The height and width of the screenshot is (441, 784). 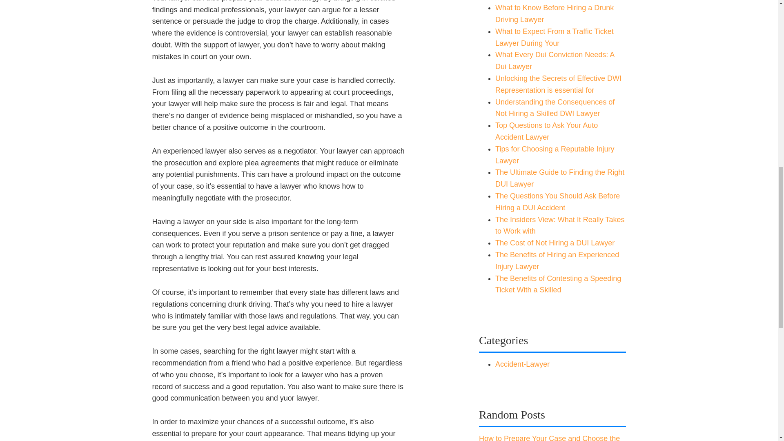 What do you see at coordinates (558, 284) in the screenshot?
I see `The Benefits of Contesting a Speeding Ticket With a Skilled` at bounding box center [558, 284].